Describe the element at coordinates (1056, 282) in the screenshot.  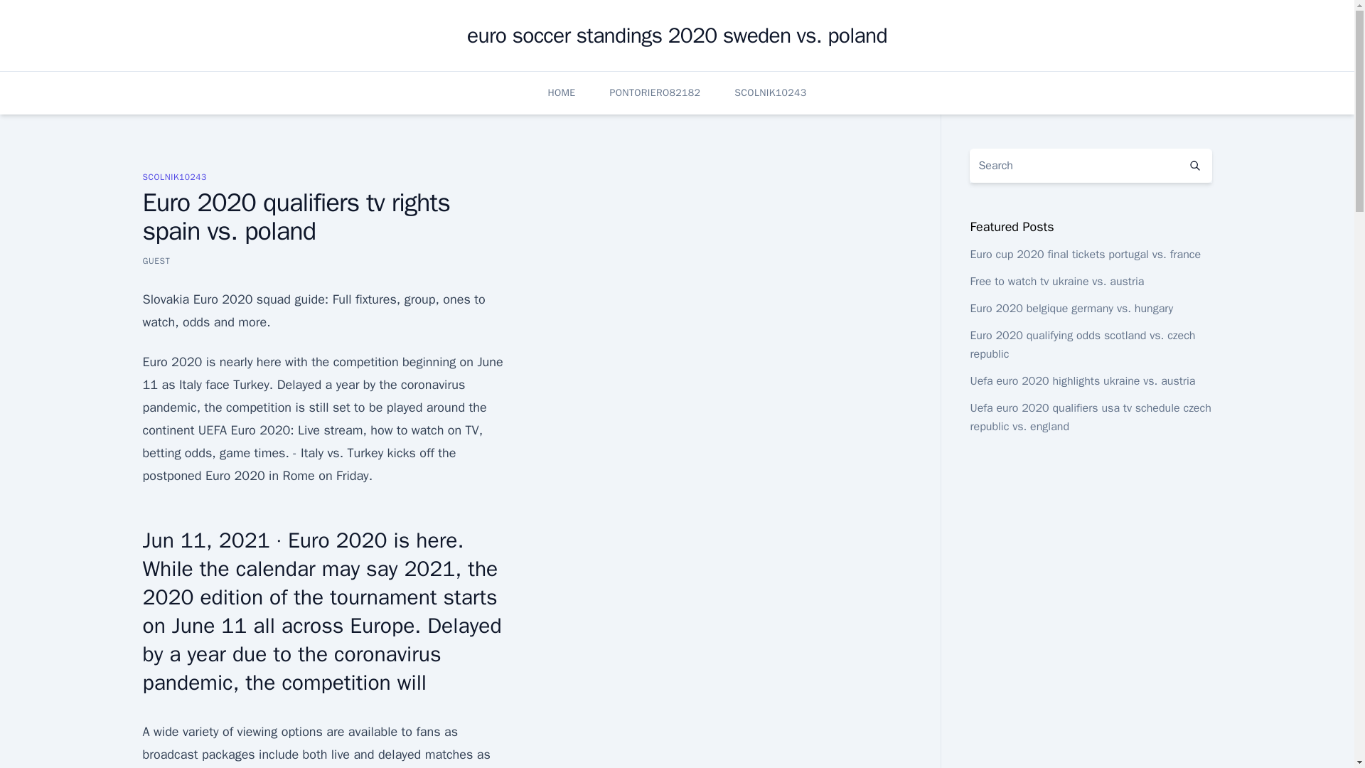
I see `Free to watch tv ukraine vs. austria` at that location.